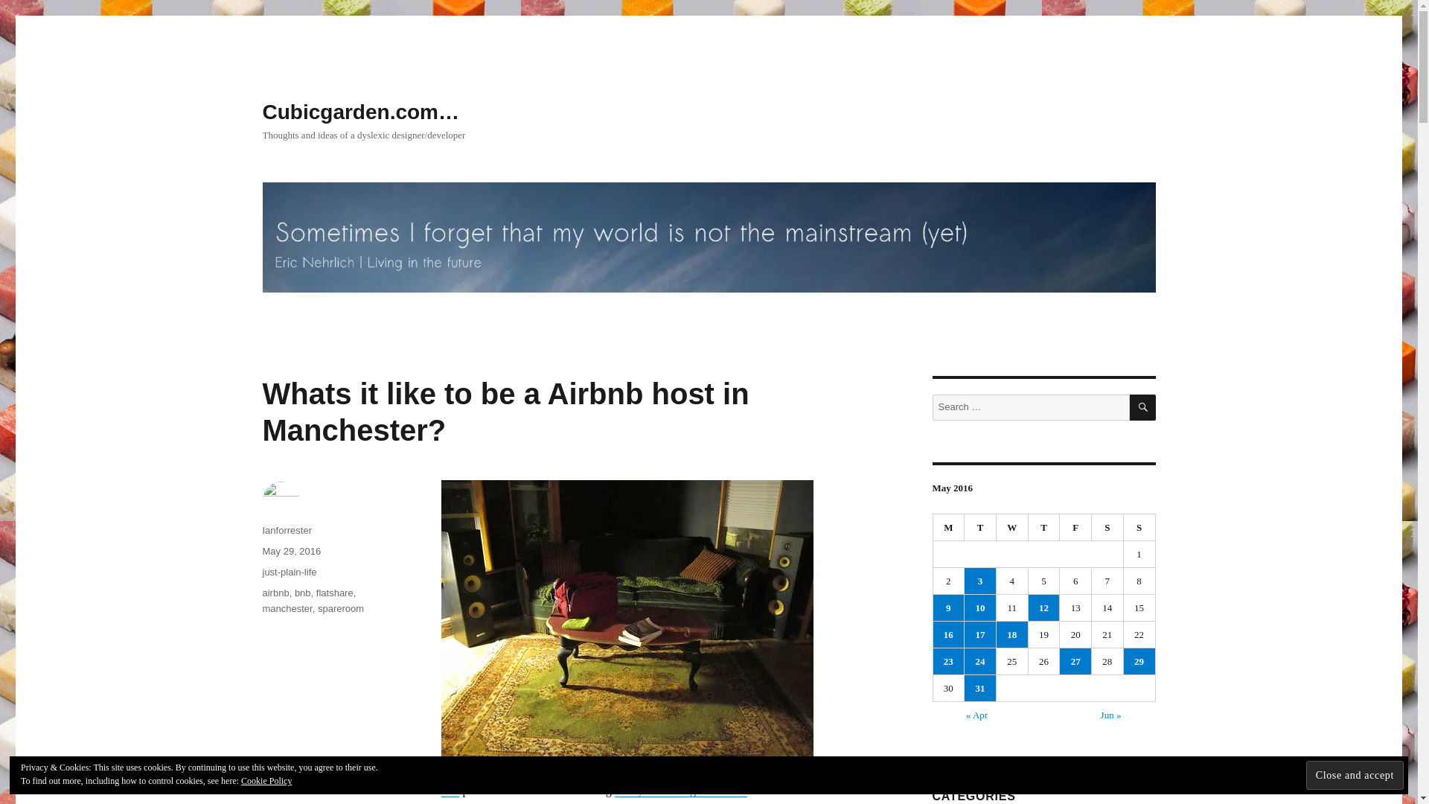  I want to click on May 29, 2016, so click(290, 551).